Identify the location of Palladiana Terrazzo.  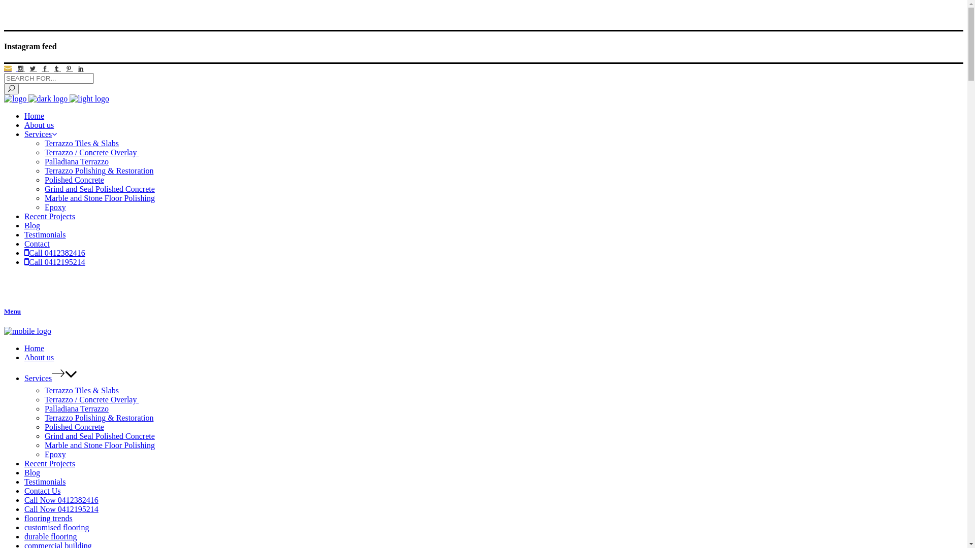
(77, 161).